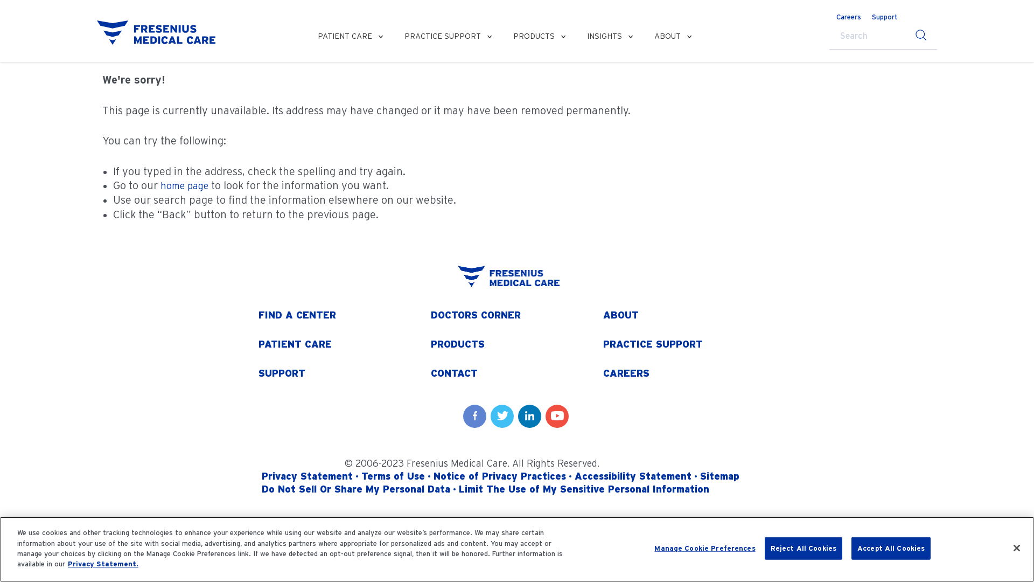 This screenshot has height=582, width=1034. Describe the element at coordinates (804, 549) in the screenshot. I see `Reject All Cookies` at that location.